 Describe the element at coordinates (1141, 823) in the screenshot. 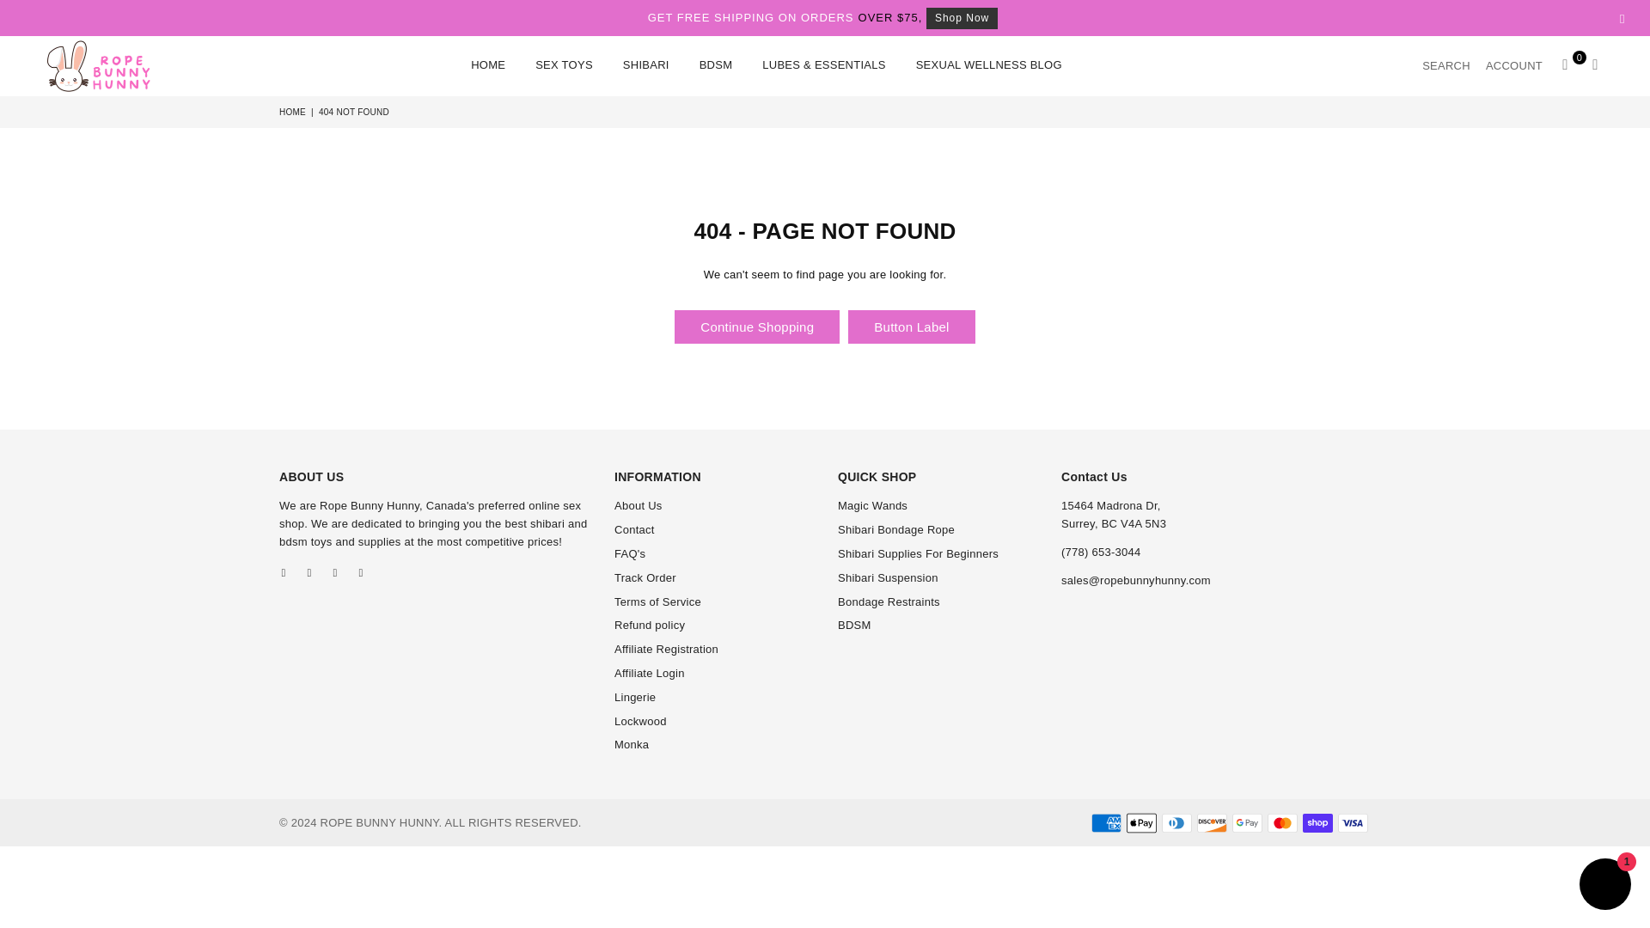

I see `Apple Pay` at that location.